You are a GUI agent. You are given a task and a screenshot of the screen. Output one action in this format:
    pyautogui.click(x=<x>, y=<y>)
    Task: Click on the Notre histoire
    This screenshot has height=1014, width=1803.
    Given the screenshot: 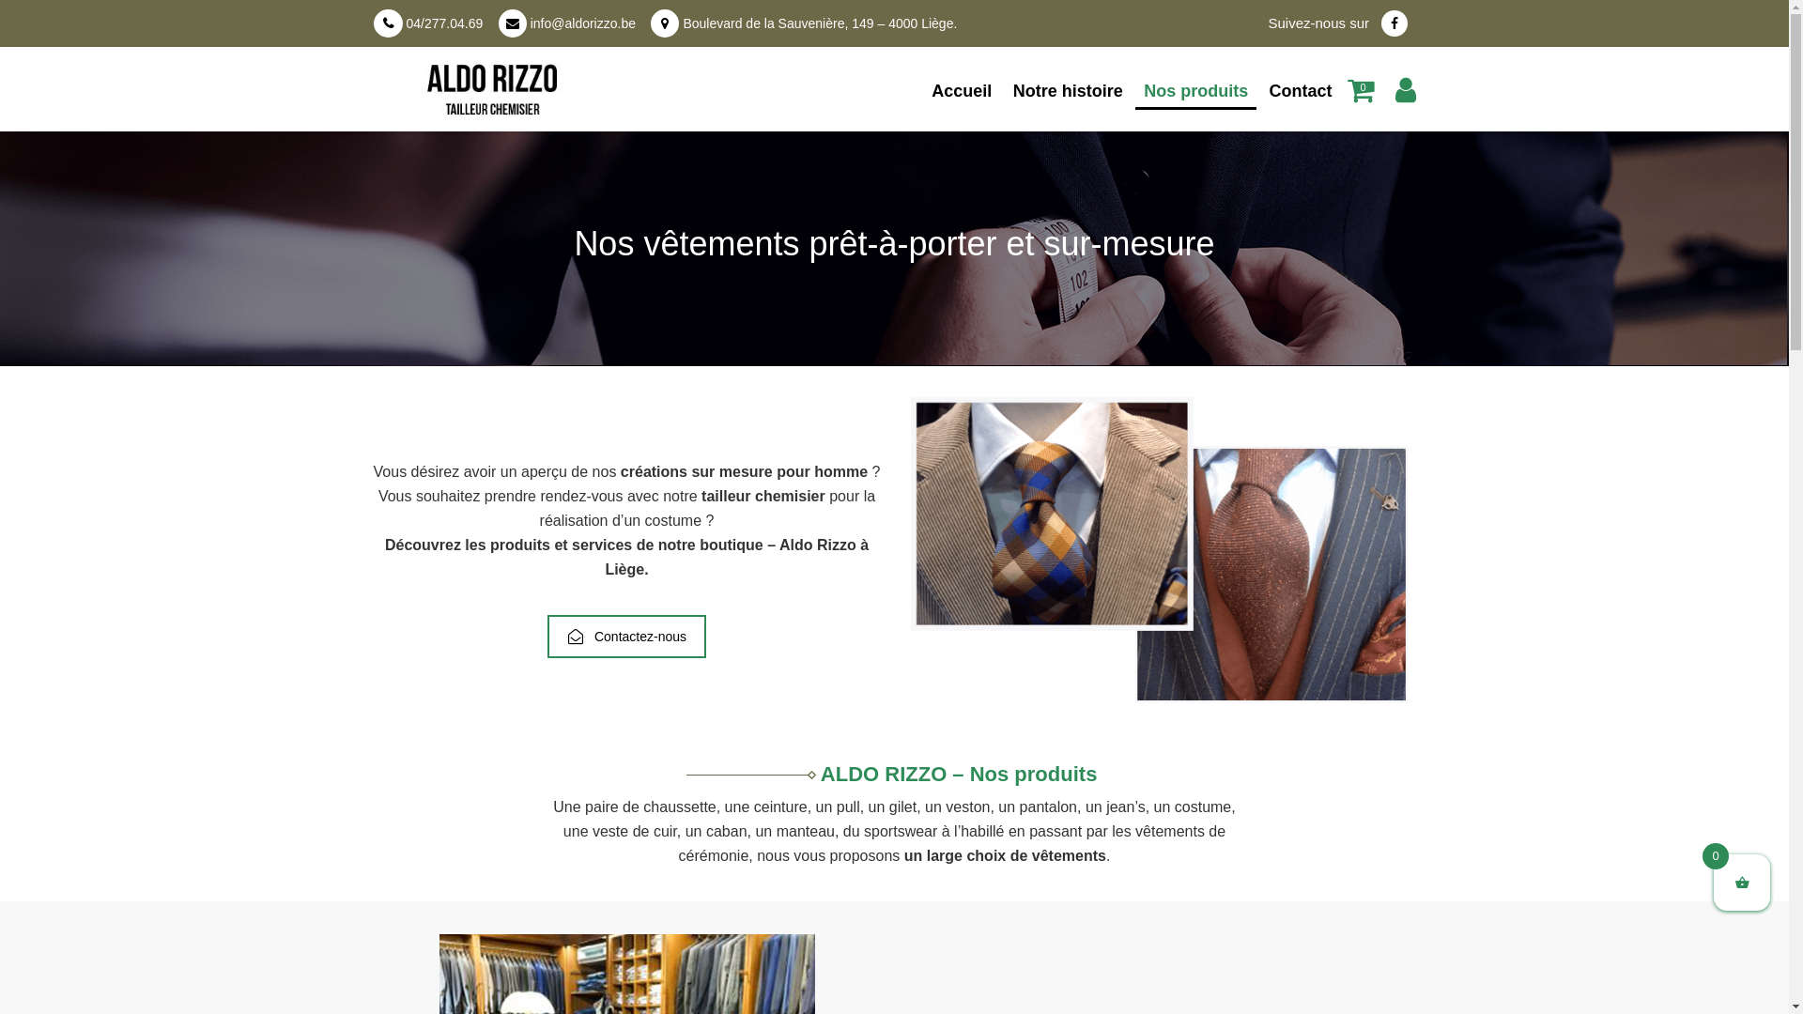 What is the action you would take?
    pyautogui.click(x=1069, y=92)
    